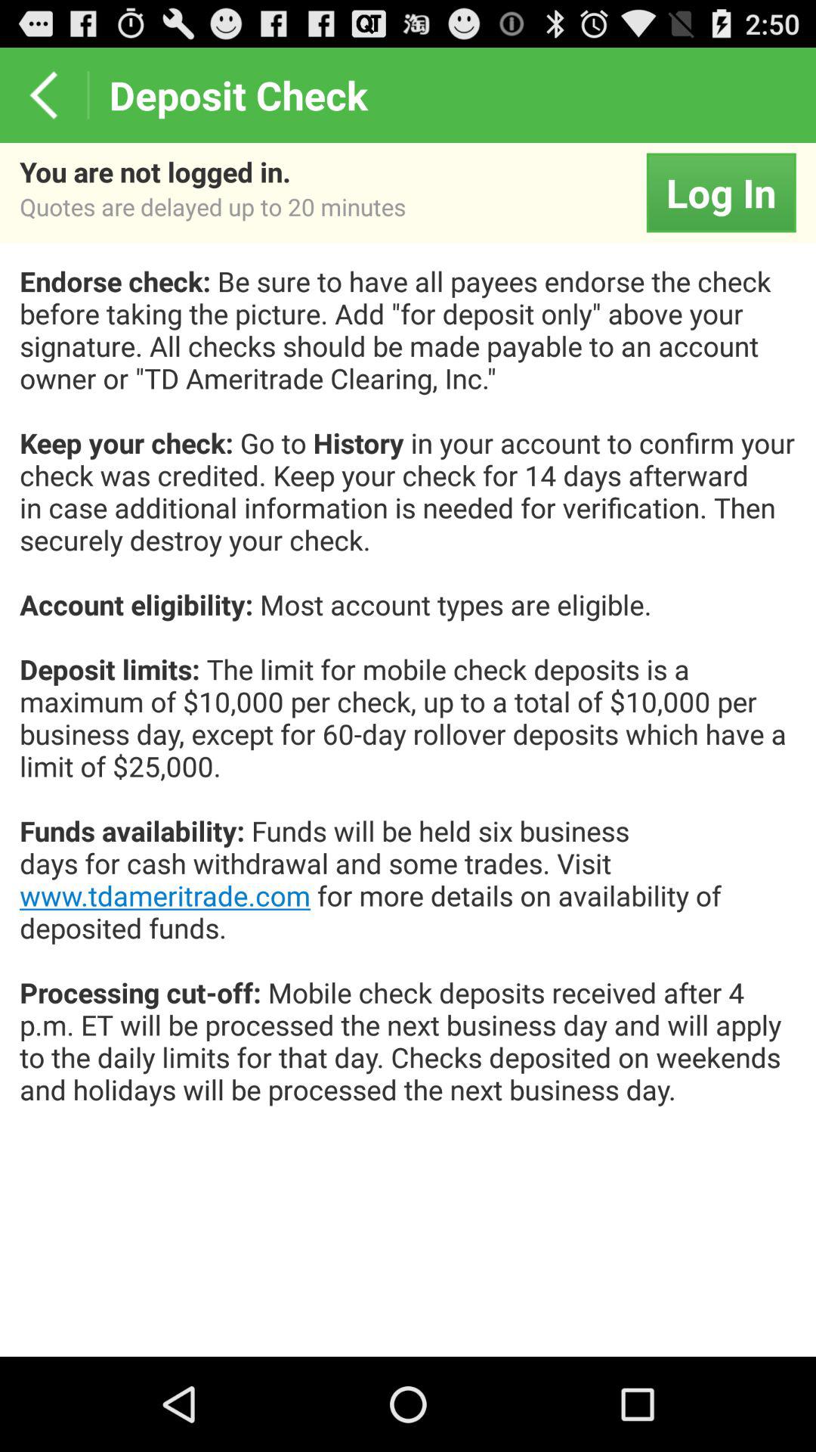 This screenshot has height=1452, width=816. I want to click on jump until the endorse check be, so click(408, 702).